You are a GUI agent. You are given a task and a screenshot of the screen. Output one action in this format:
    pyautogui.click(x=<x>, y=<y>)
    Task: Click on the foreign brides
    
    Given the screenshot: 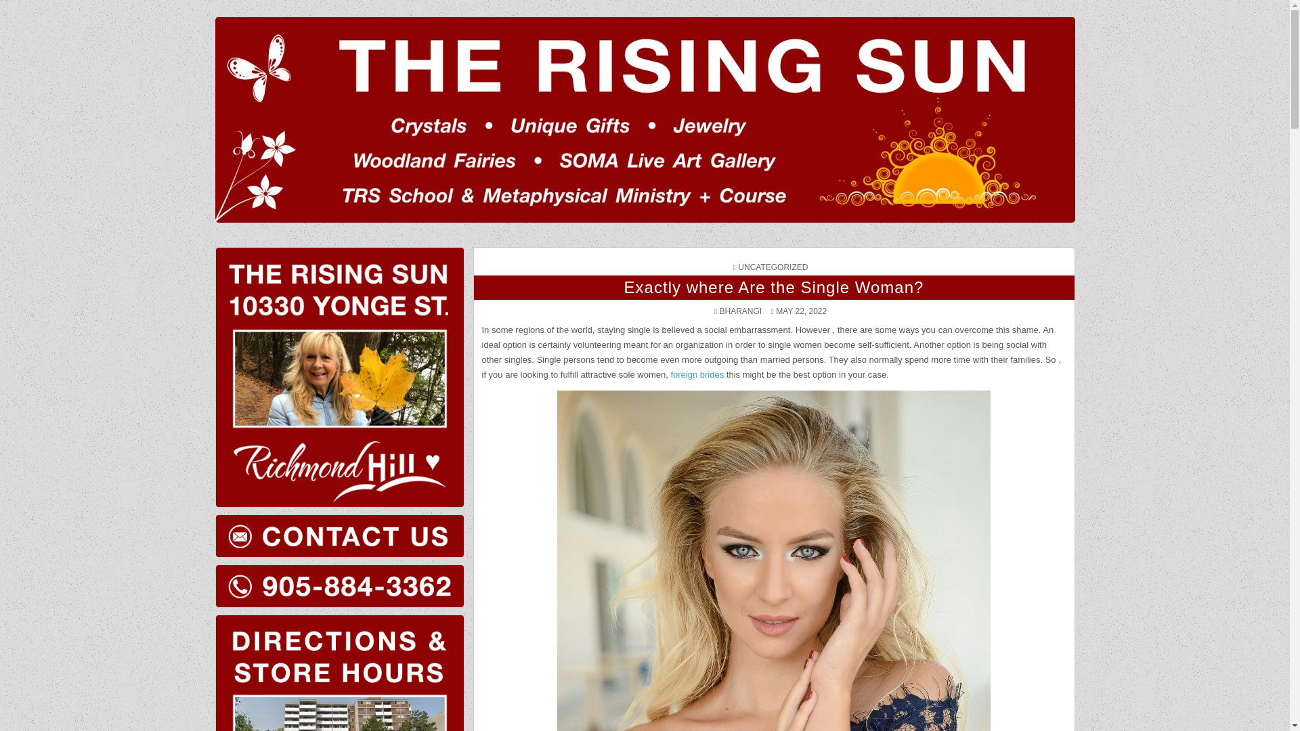 What is the action you would take?
    pyautogui.click(x=697, y=374)
    